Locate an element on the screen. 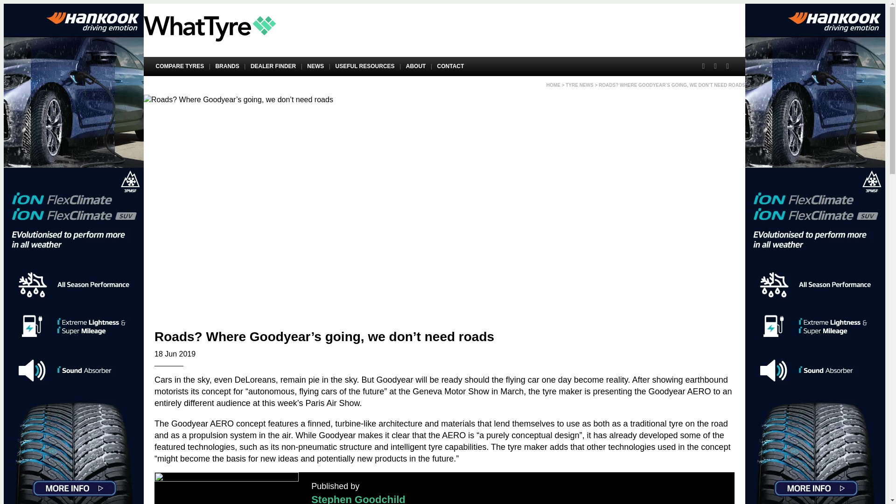 Image resolution: width=896 pixels, height=504 pixels. WhatTyre Facebook is located at coordinates (703, 66).